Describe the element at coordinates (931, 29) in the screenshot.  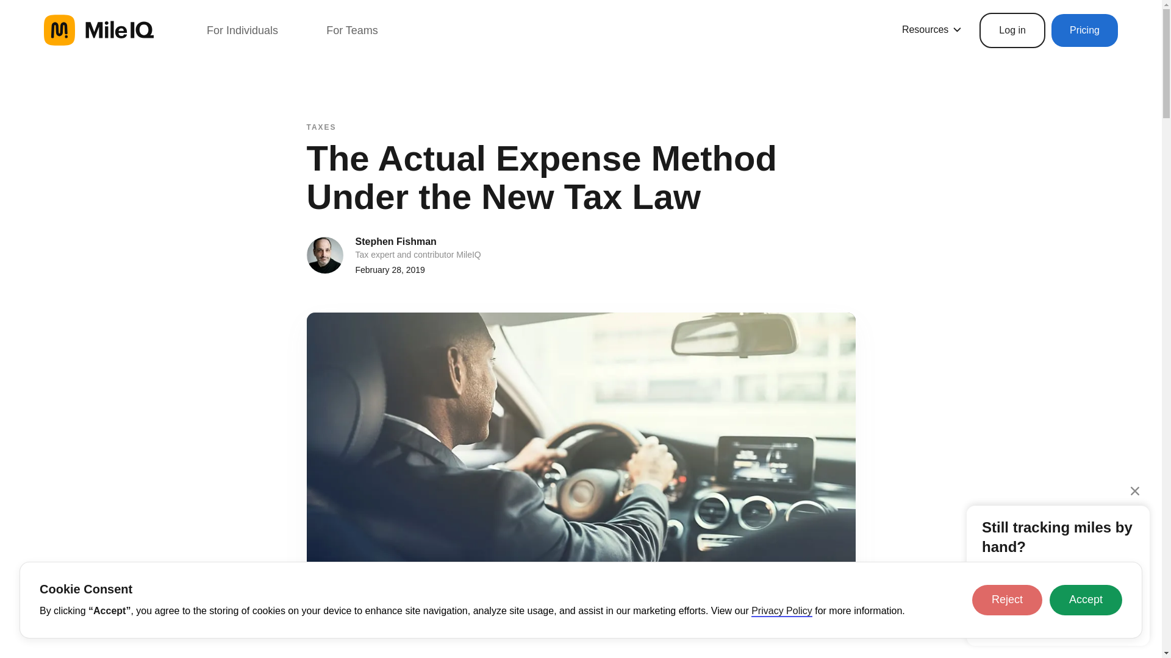
I see `Resources` at that location.